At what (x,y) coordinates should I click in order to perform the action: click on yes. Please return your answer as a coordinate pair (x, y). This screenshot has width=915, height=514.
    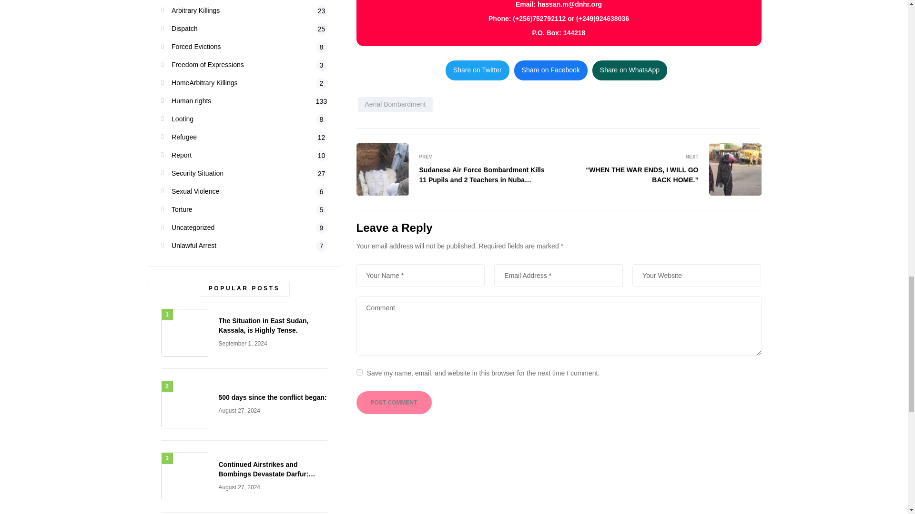
    Looking at the image, I should click on (359, 372).